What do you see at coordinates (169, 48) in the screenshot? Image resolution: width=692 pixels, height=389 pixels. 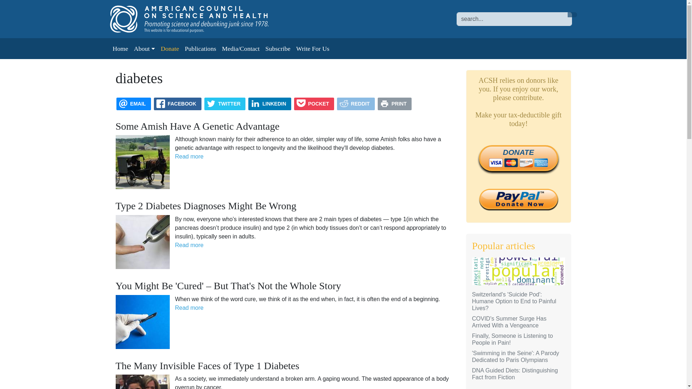 I see `Donate` at bounding box center [169, 48].